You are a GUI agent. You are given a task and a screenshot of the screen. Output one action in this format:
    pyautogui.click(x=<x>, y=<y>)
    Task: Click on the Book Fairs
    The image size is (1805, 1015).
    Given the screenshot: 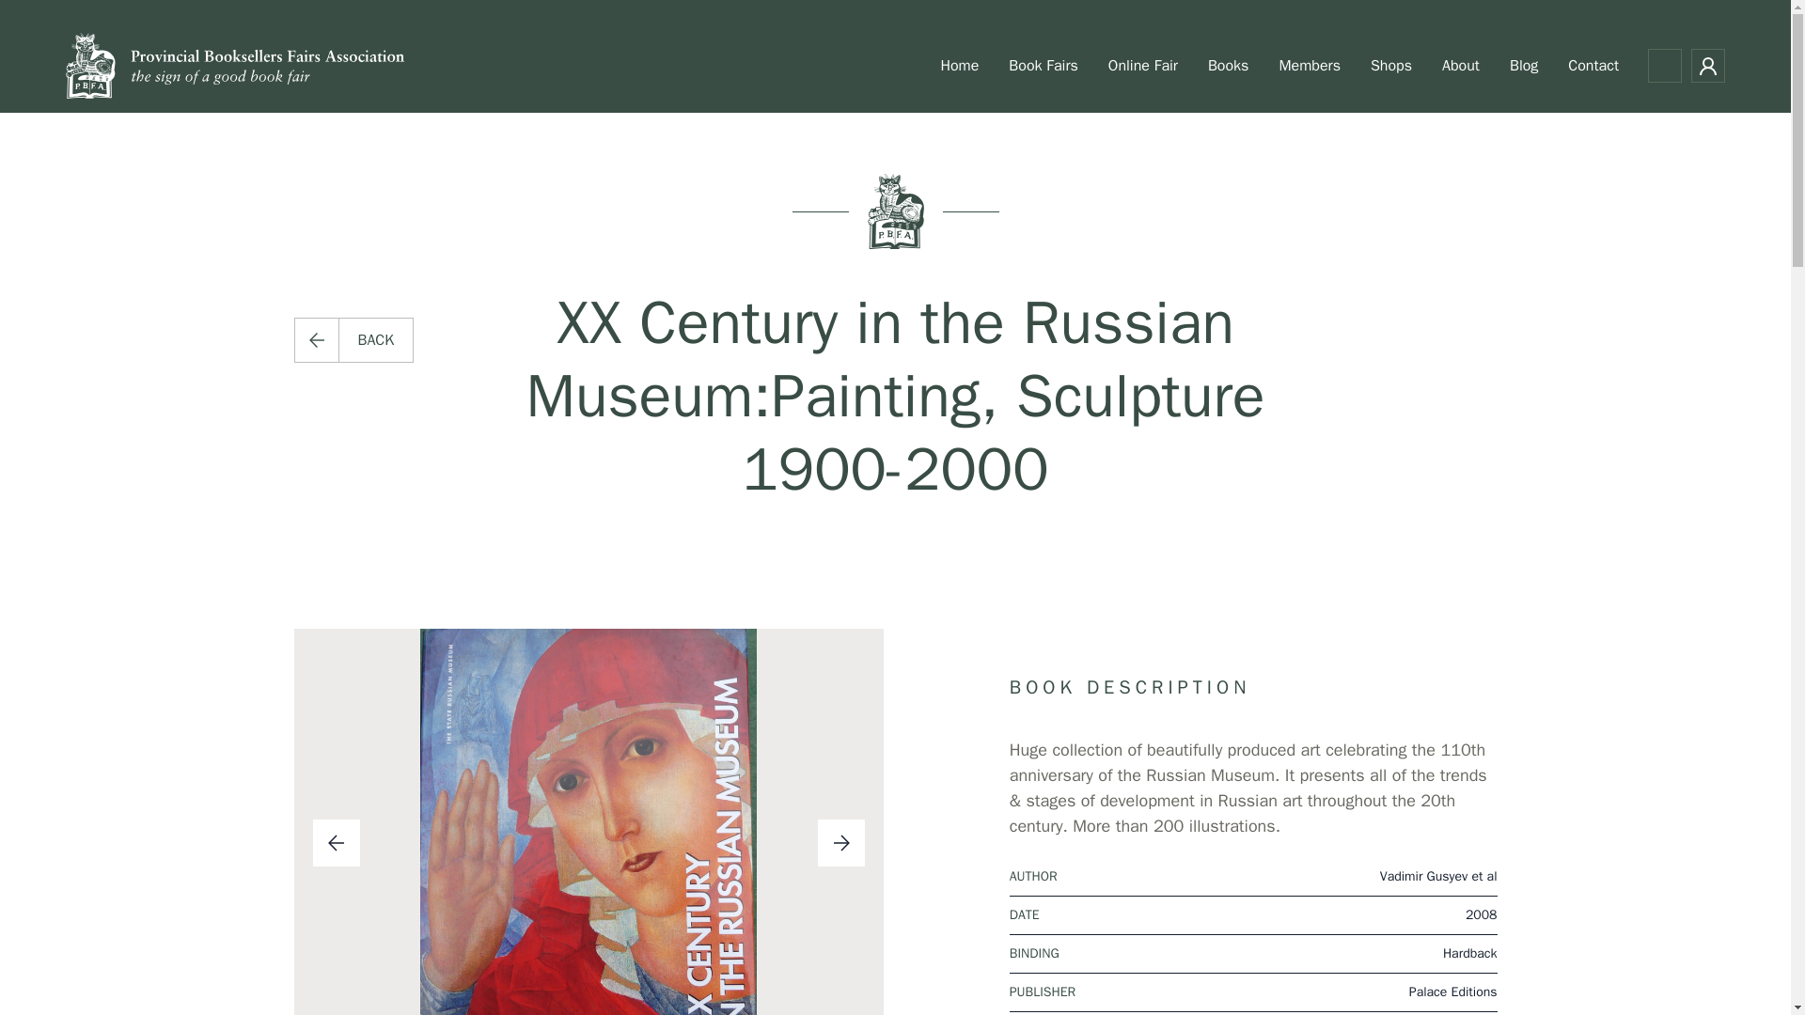 What is the action you would take?
    pyautogui.click(x=1043, y=65)
    